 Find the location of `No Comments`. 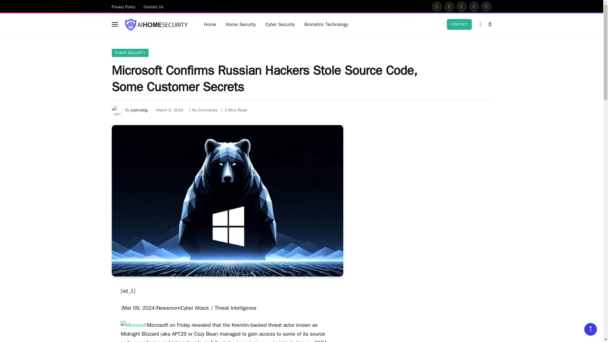

No Comments is located at coordinates (203, 110).